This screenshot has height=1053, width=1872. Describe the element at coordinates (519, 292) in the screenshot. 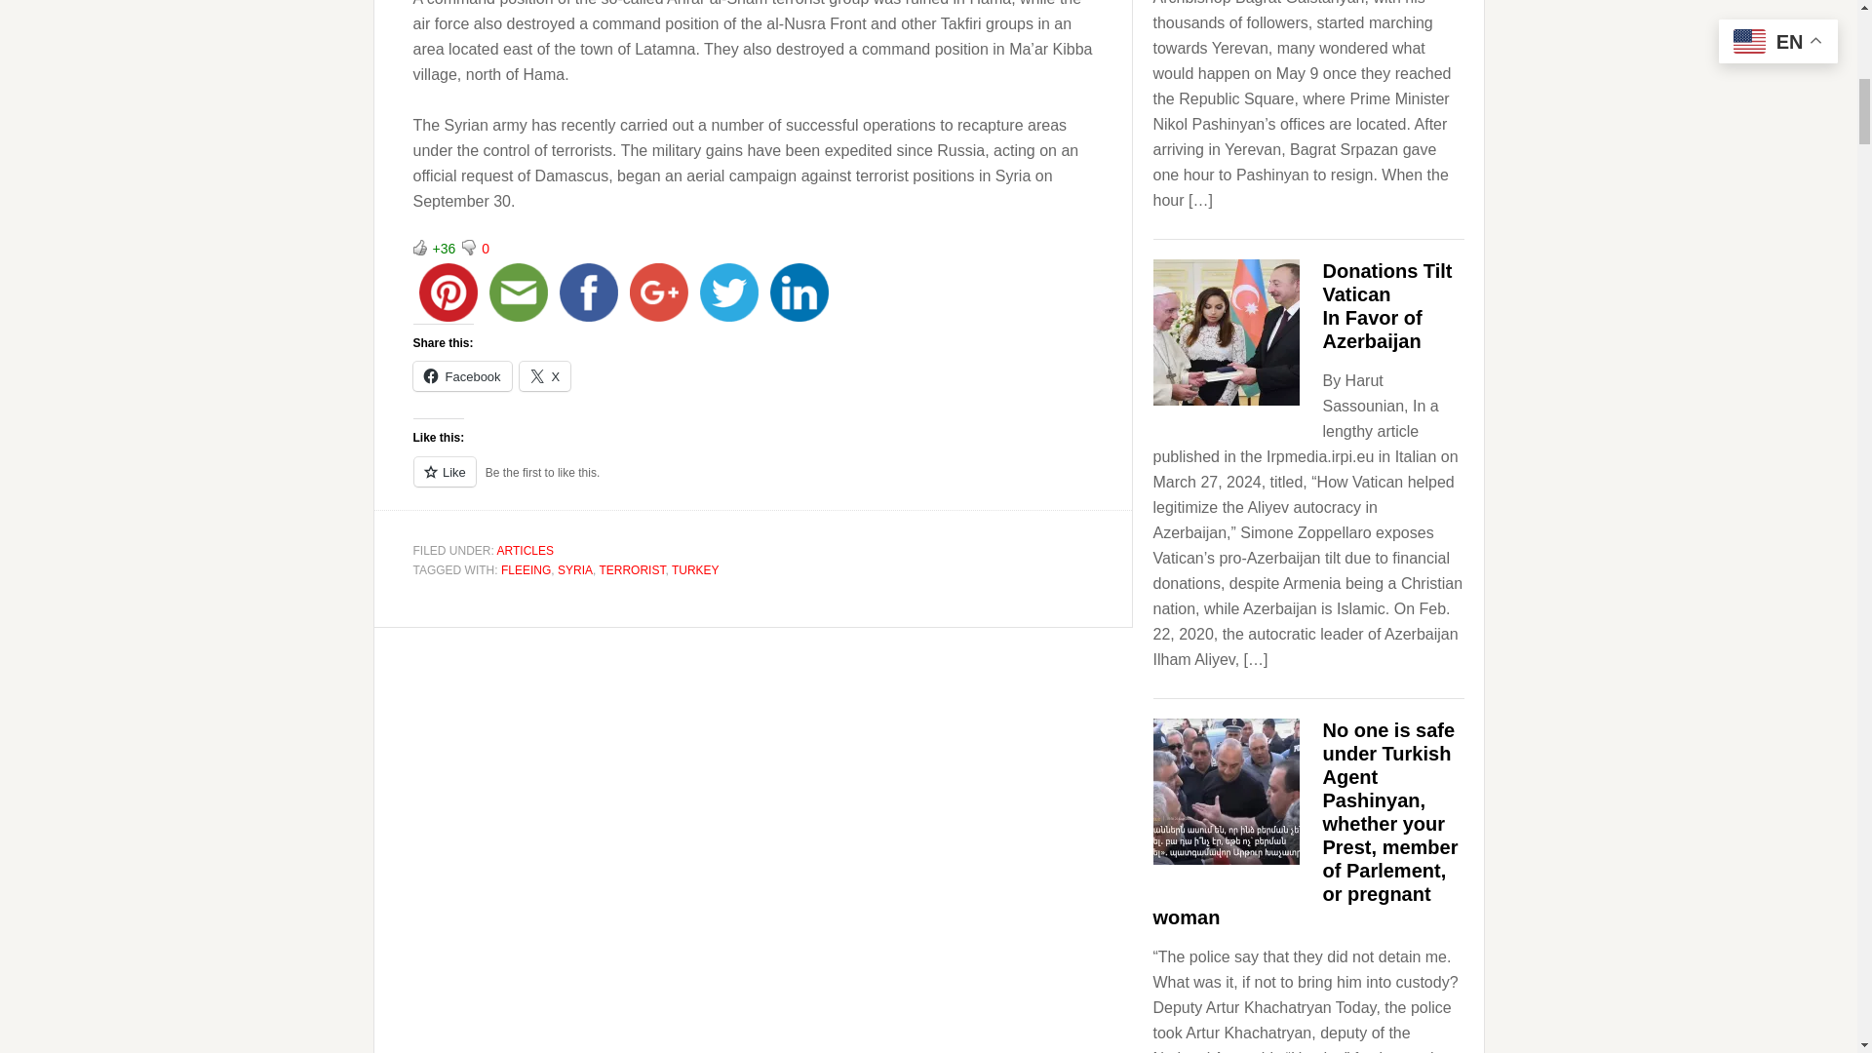

I see `email` at that location.